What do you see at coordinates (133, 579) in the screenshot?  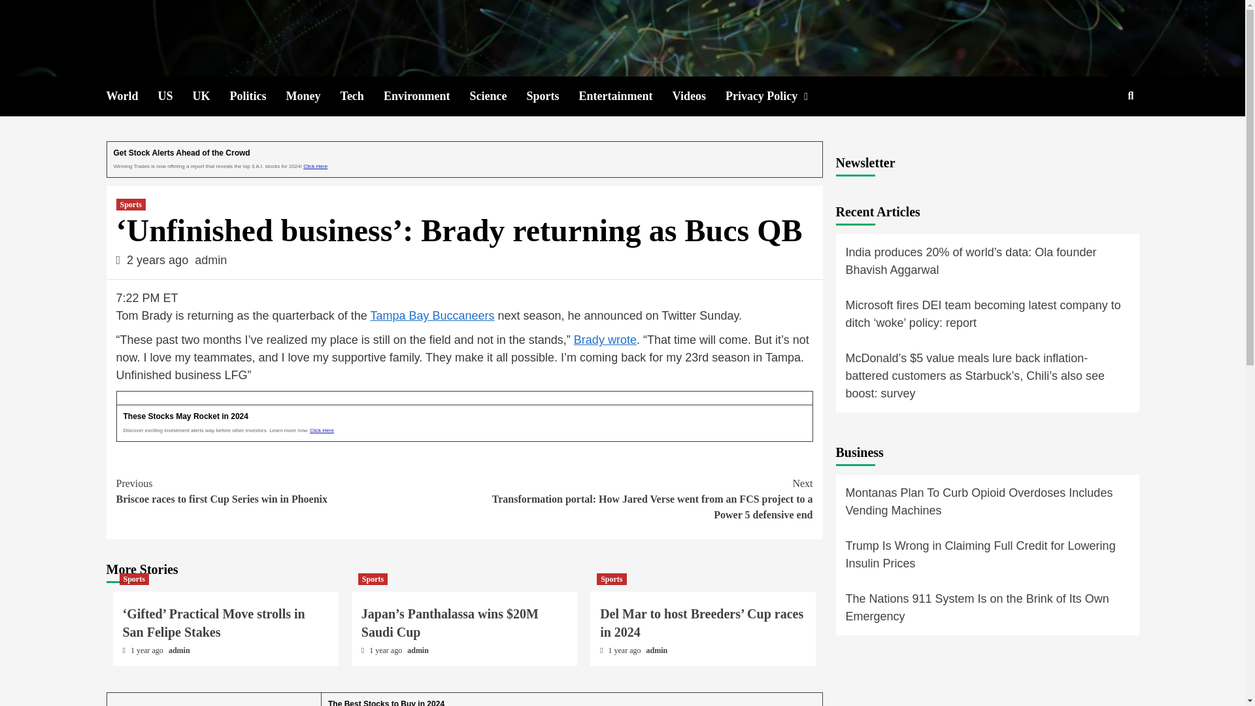 I see `Sports` at bounding box center [133, 579].